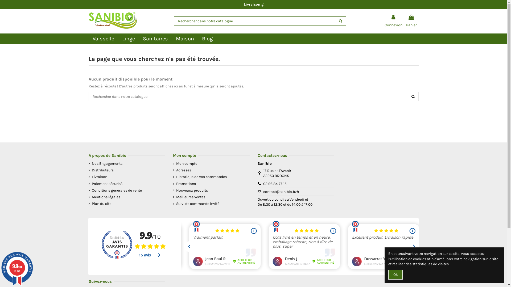 The image size is (511, 287). Describe the element at coordinates (200, 177) in the screenshot. I see `Historique de vos commandes` at that location.